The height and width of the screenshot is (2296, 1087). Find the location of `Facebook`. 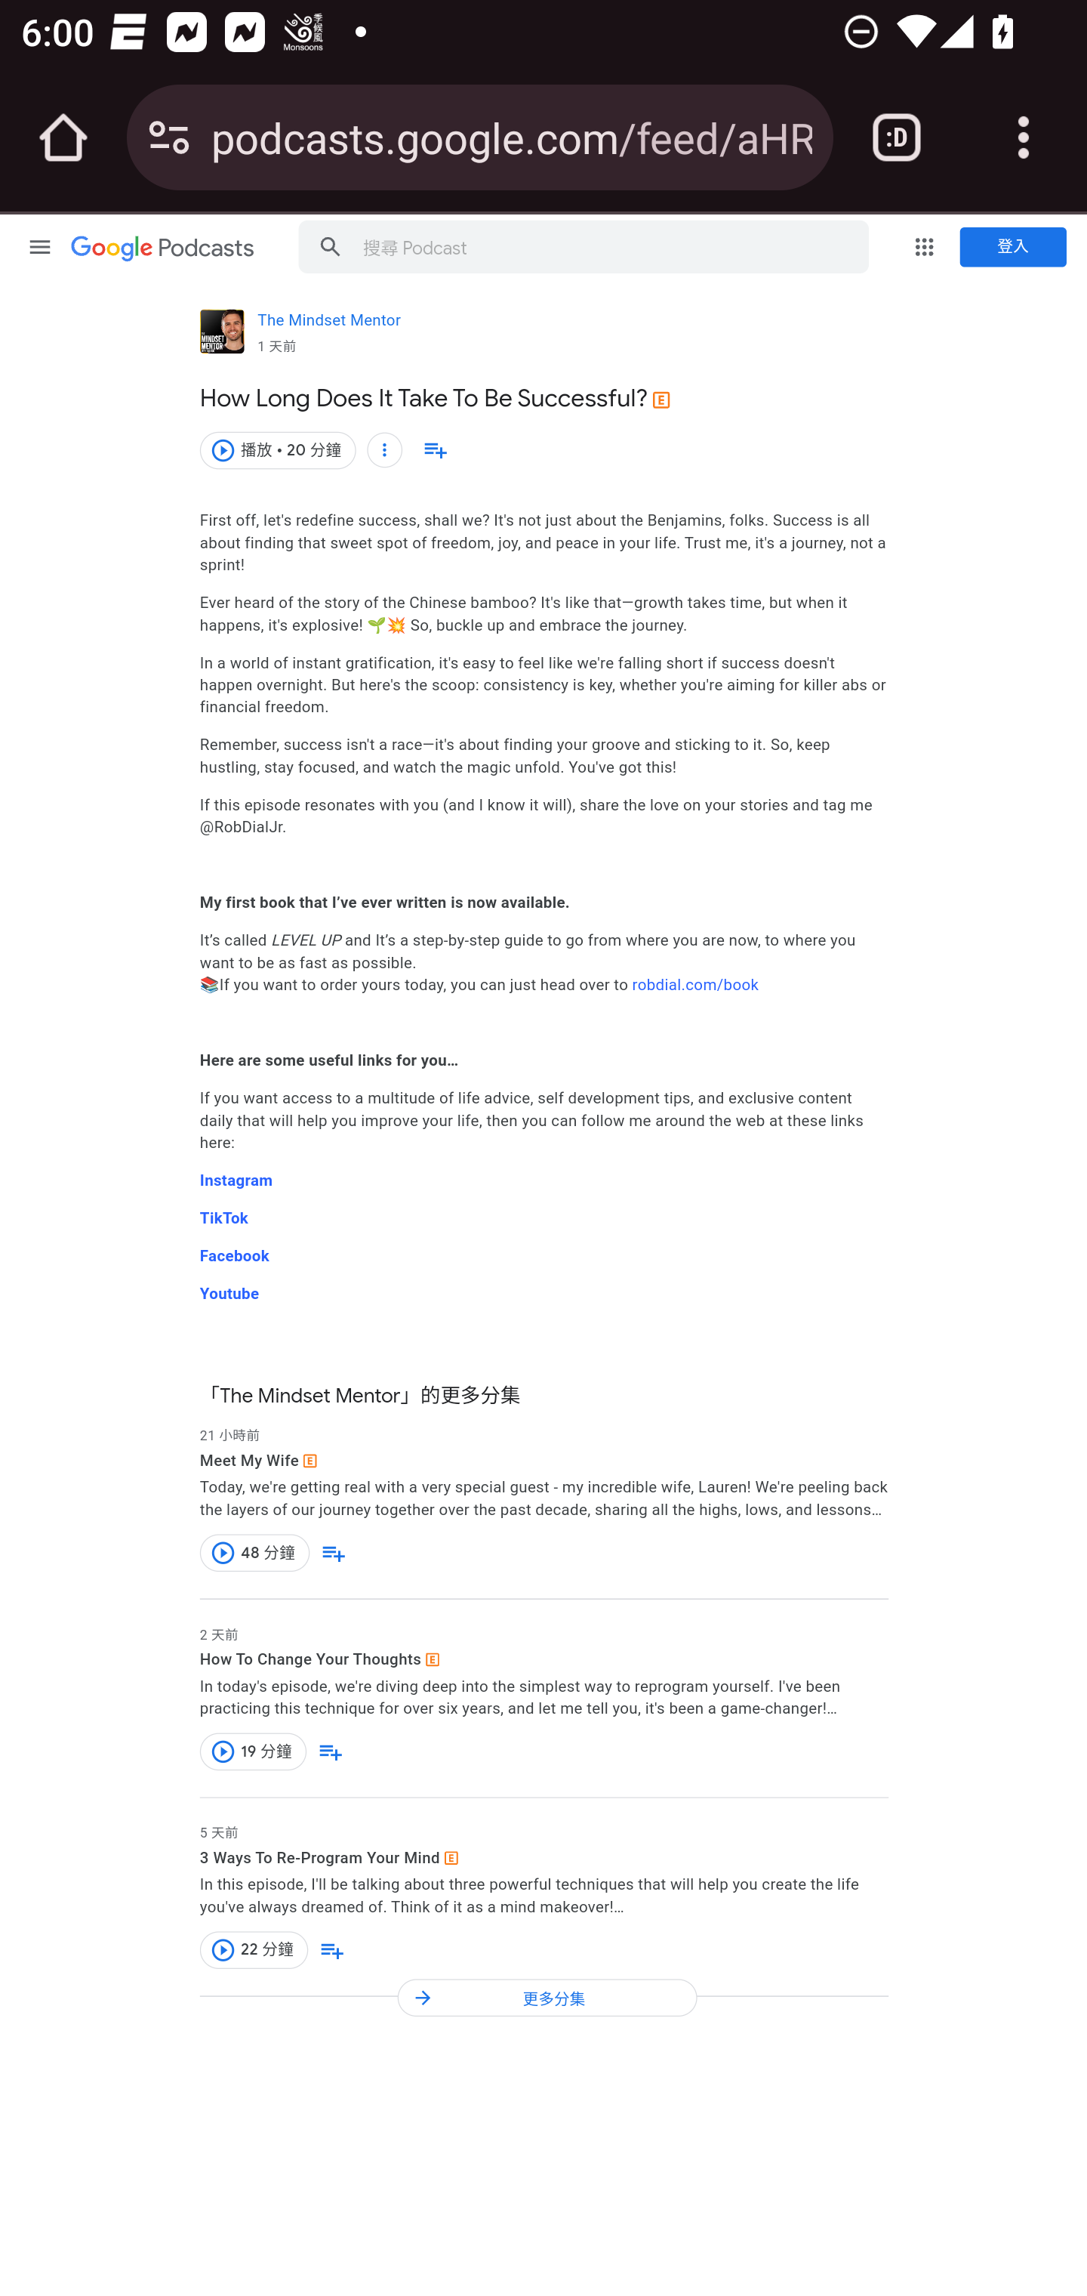

Facebook is located at coordinates (234, 1255).